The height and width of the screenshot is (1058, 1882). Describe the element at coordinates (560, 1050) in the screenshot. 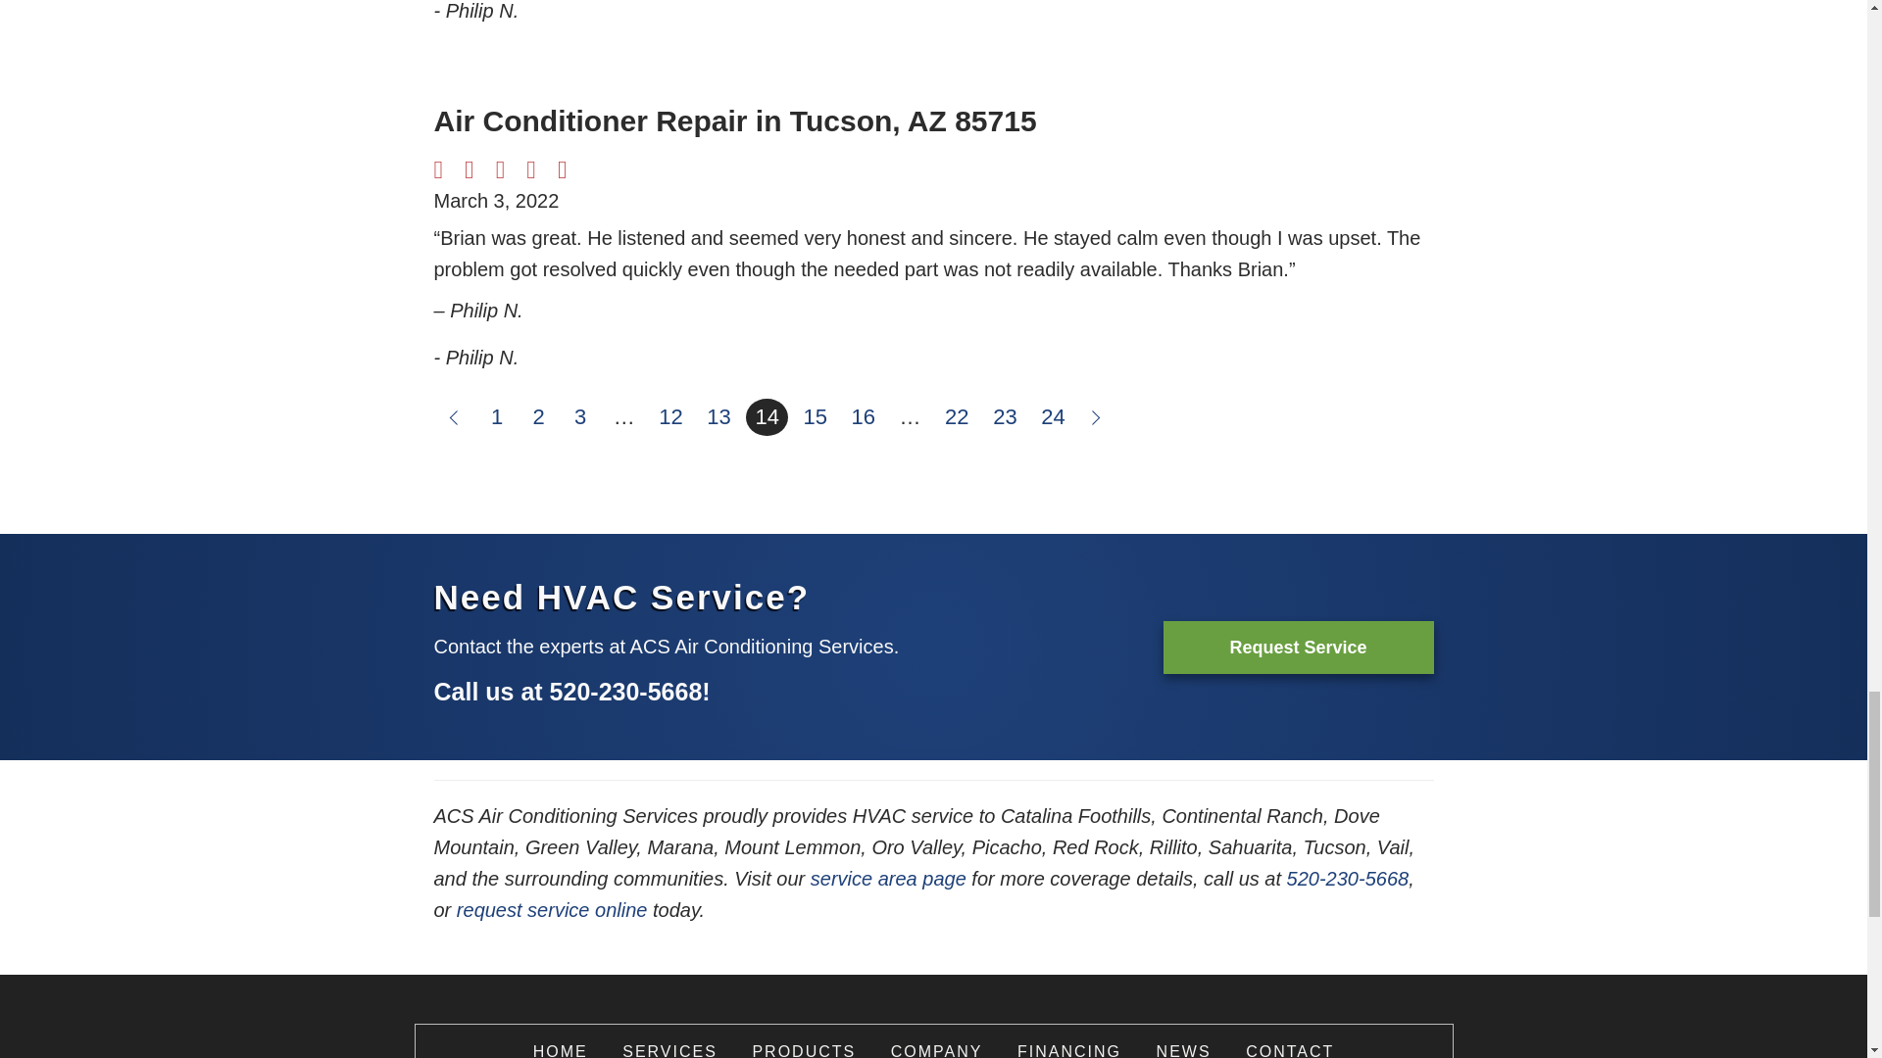

I see `HOME` at that location.